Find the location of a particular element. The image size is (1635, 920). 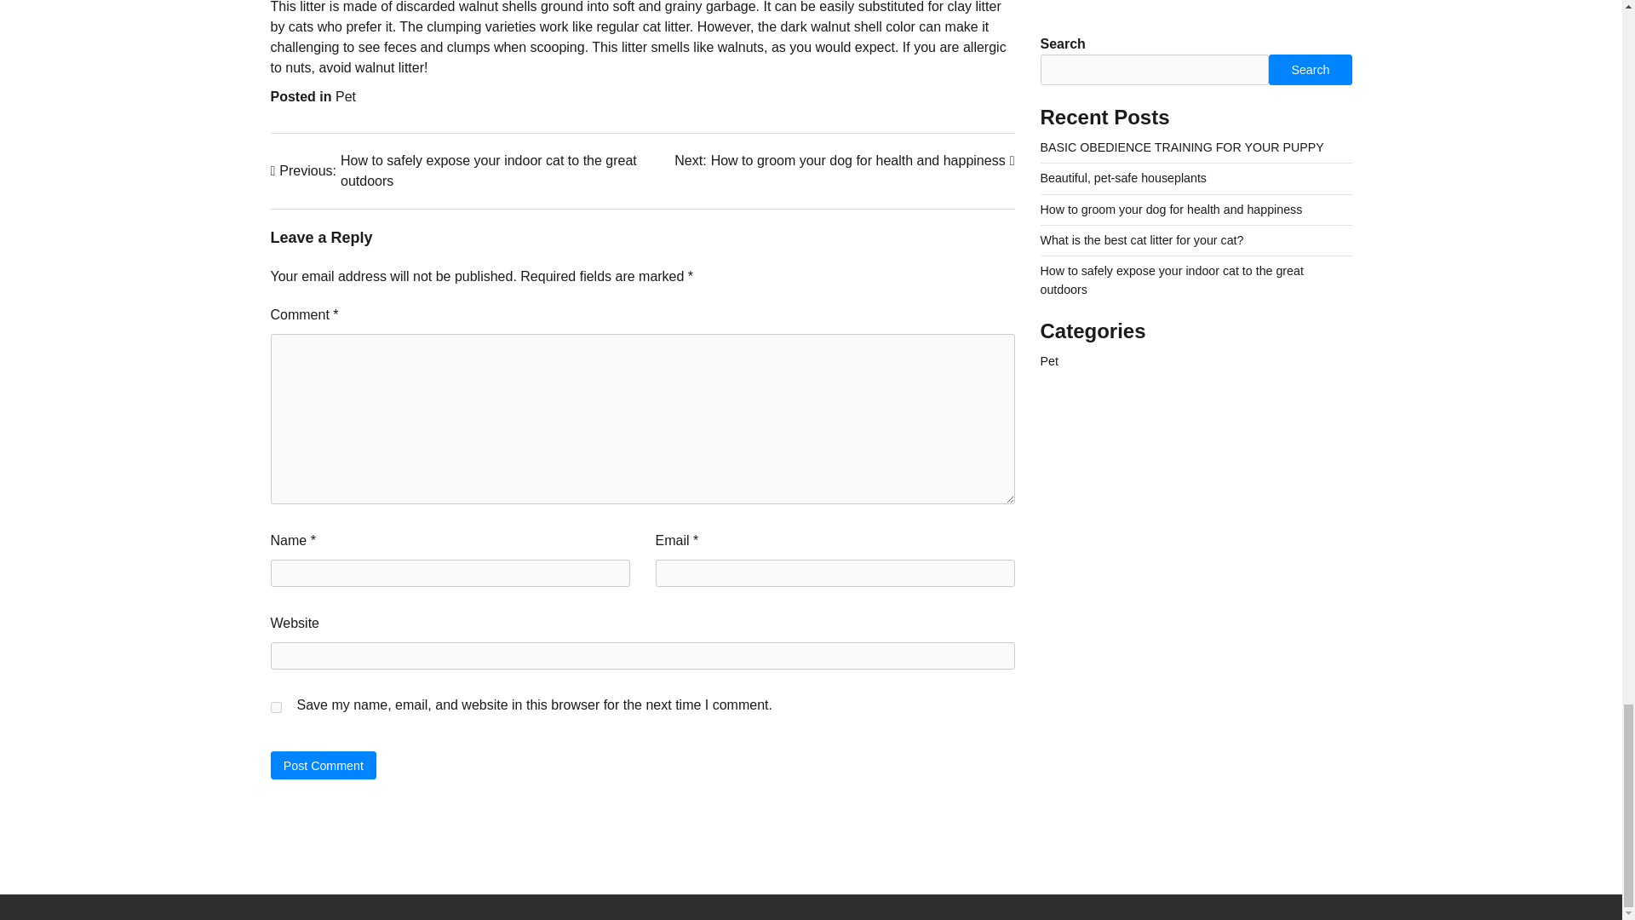

Post Comment is located at coordinates (346, 96).